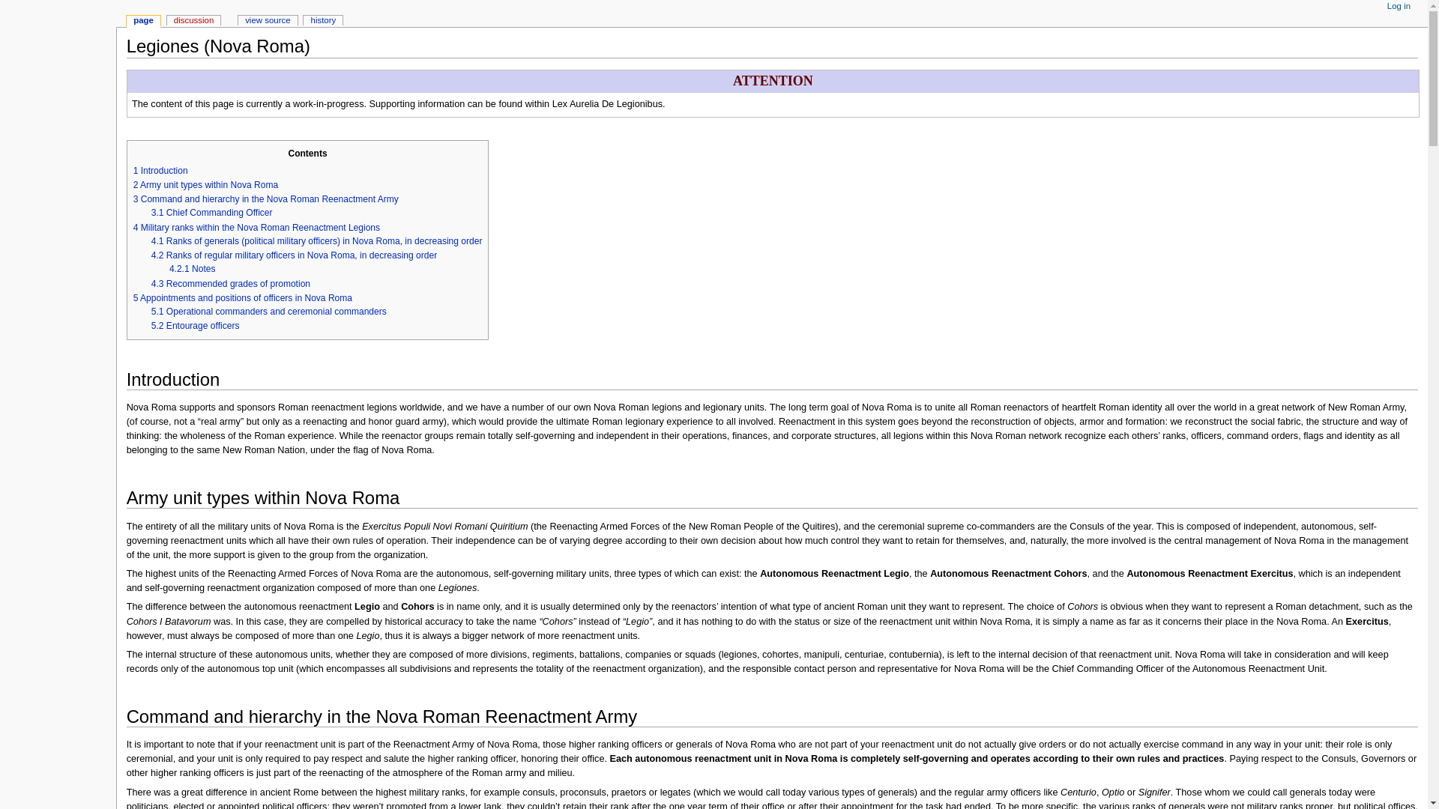  Describe the element at coordinates (265, 199) in the screenshot. I see `3 Command and hierarchy in the Nova Roman Reenactment Army` at that location.